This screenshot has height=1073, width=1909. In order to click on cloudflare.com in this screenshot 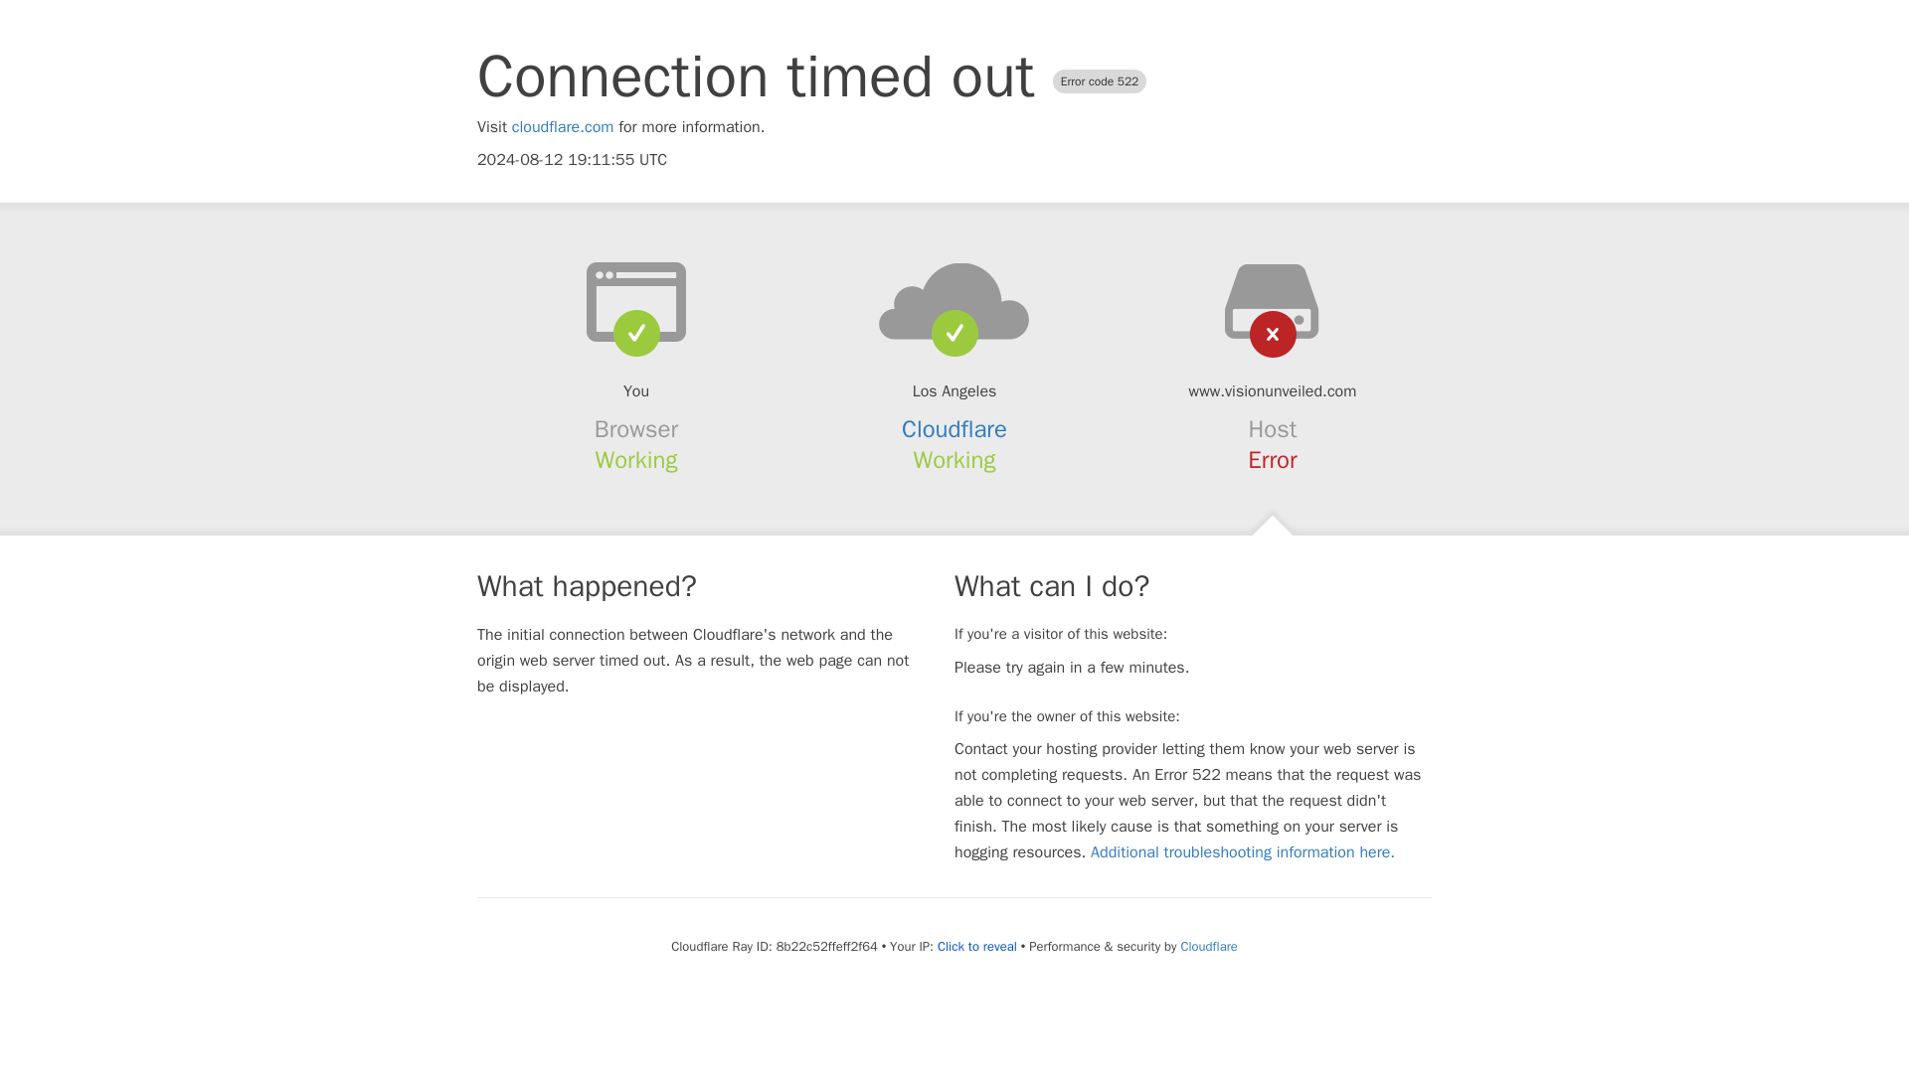, I will do `click(563, 127)`.